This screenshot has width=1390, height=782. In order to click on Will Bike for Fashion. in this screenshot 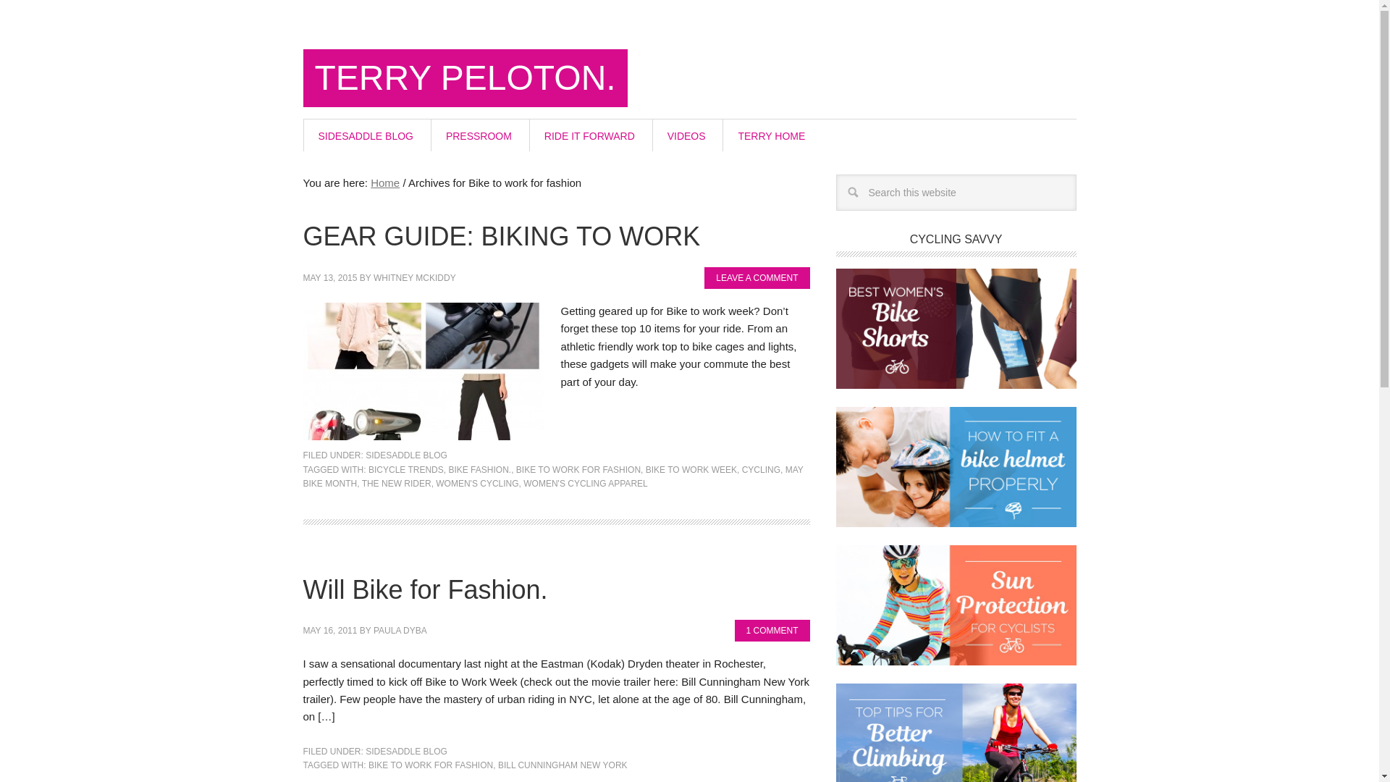, I will do `click(425, 589)`.